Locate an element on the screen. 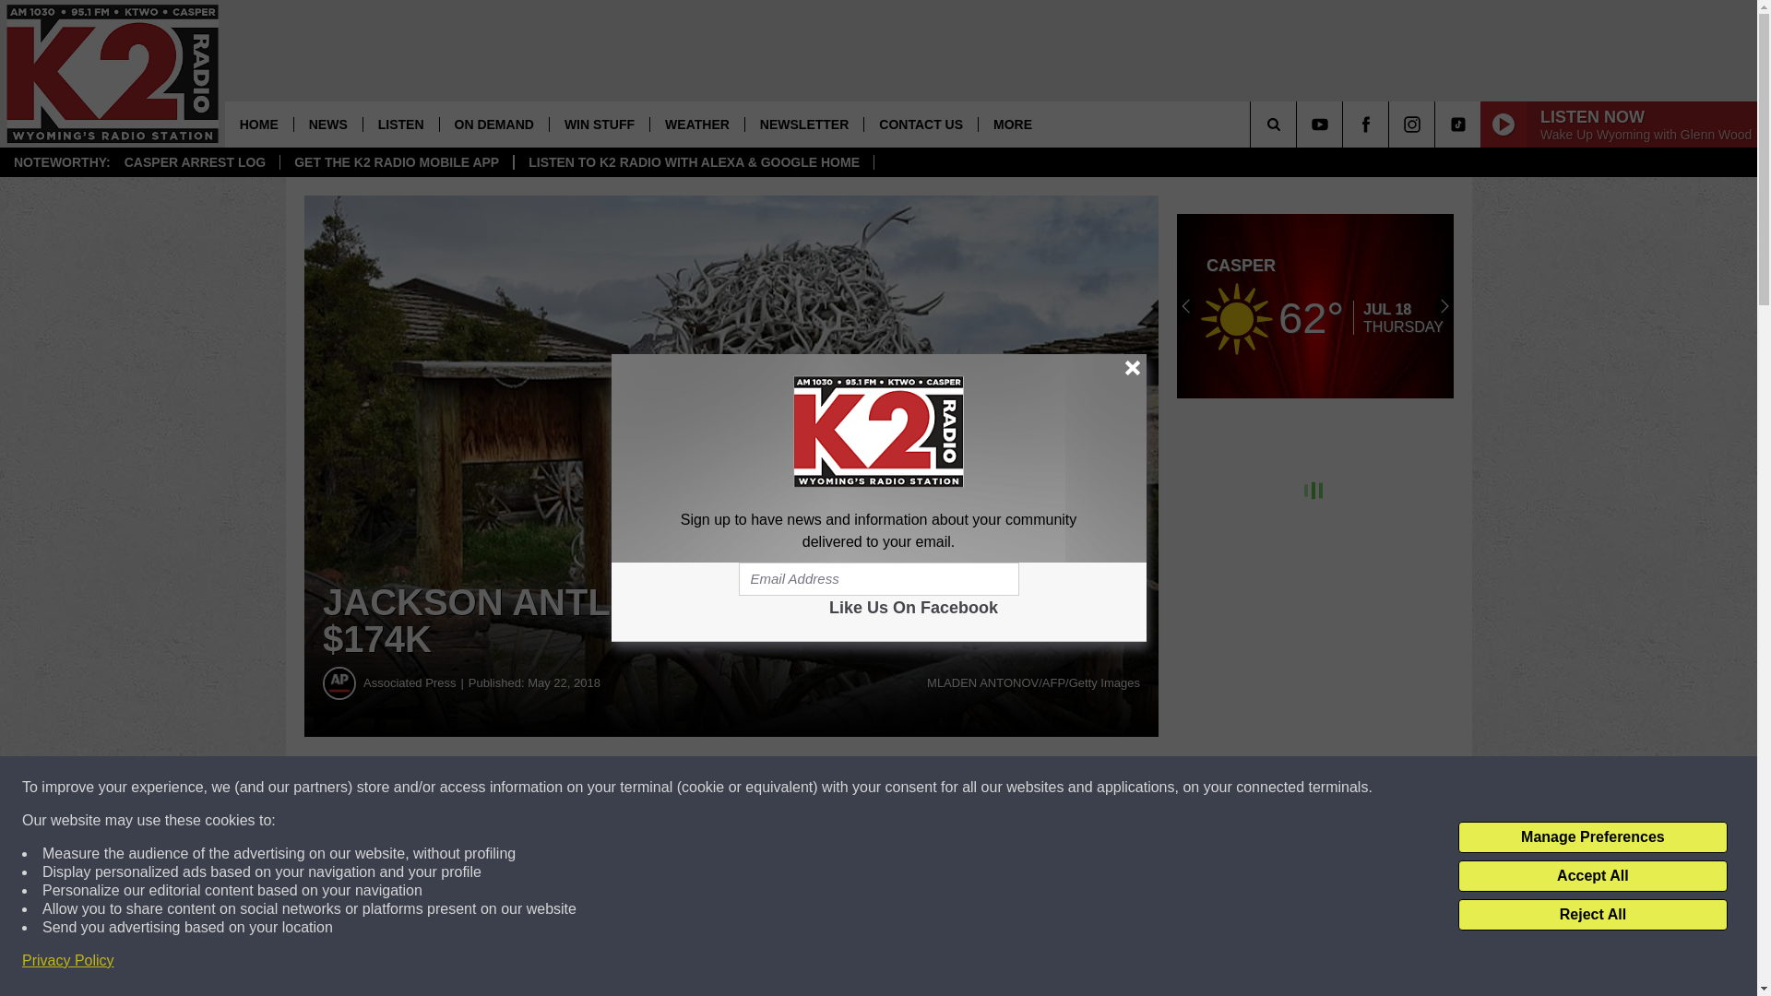 The image size is (1771, 996). Email Address is located at coordinates (878, 579).